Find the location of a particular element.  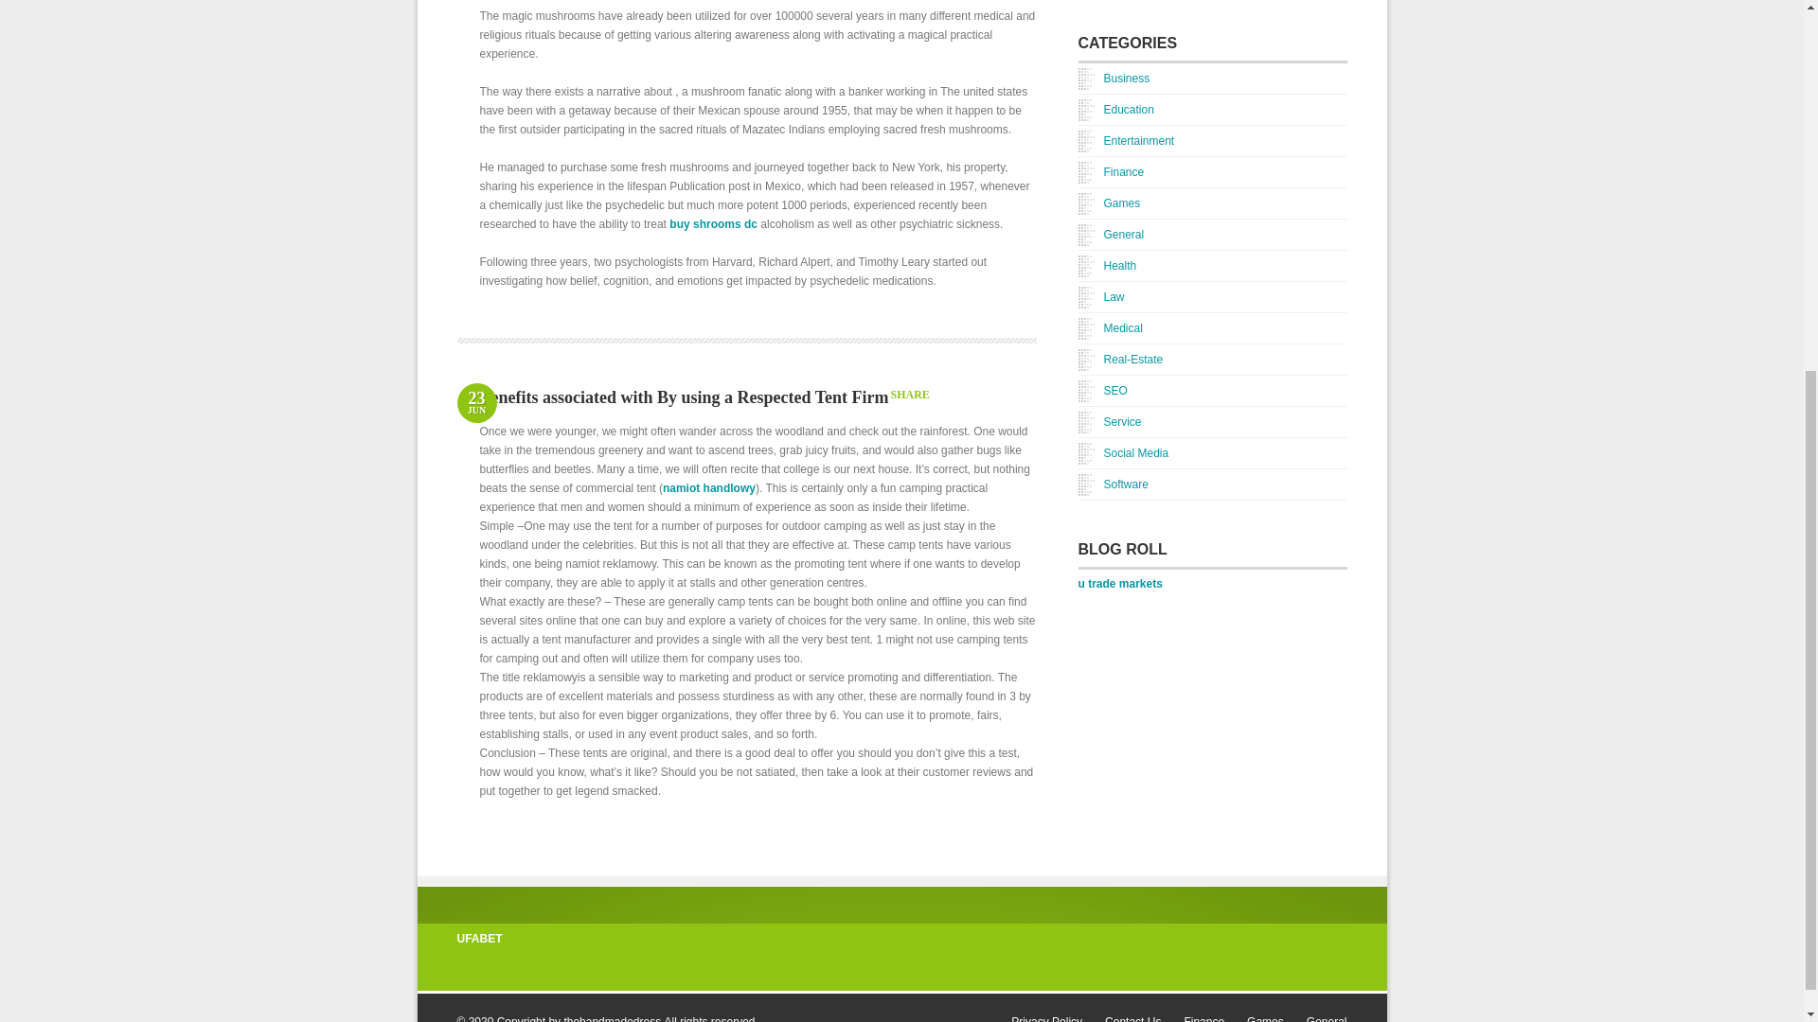

General is located at coordinates (1110, 235).